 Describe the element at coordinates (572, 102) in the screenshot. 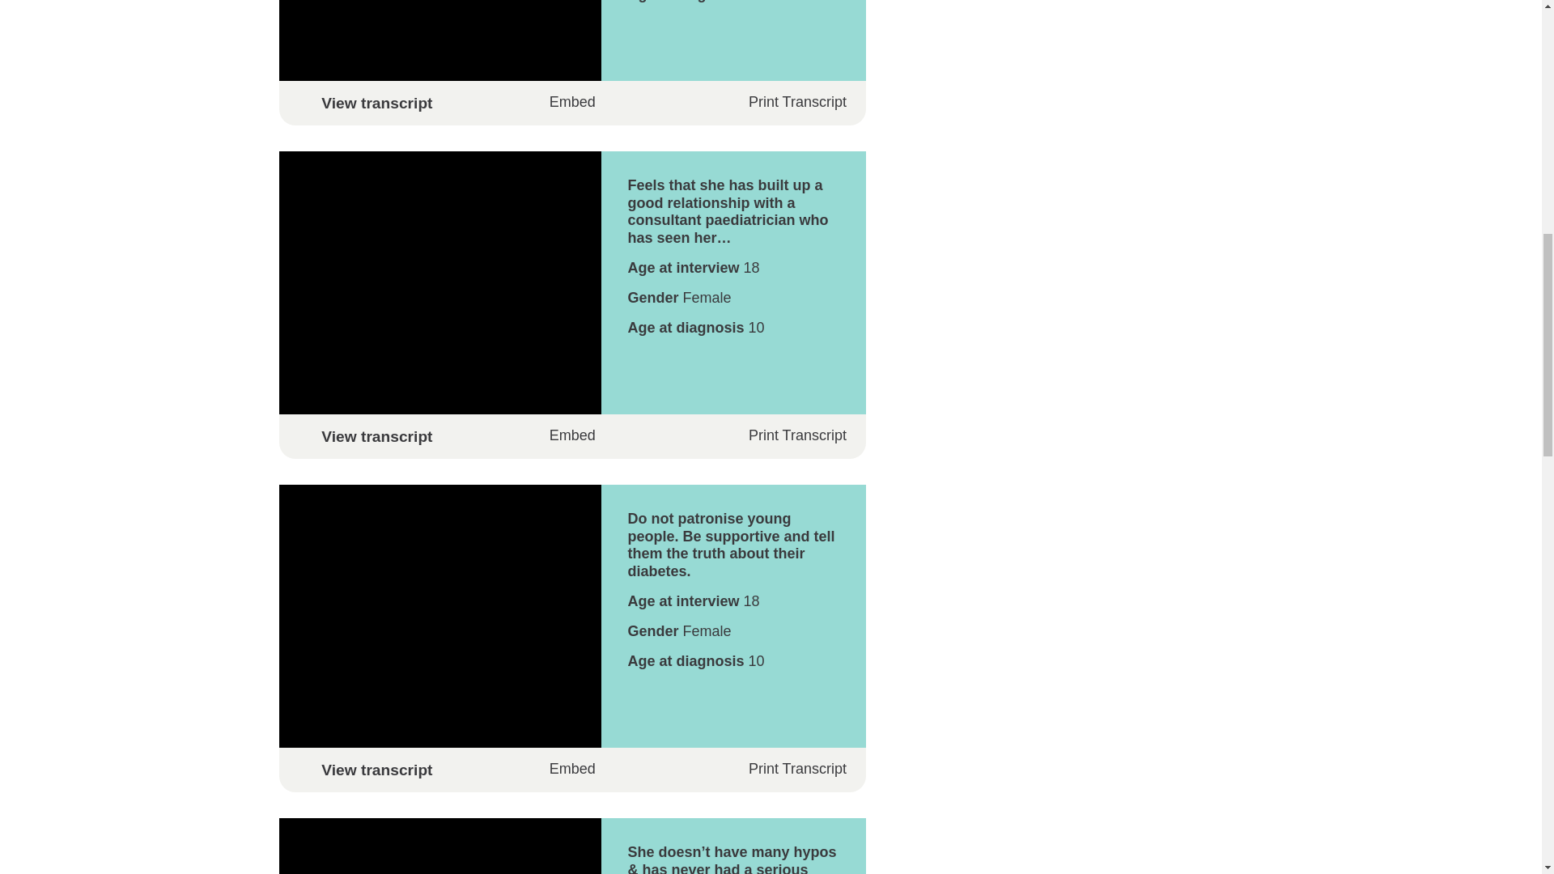

I see `Embed` at that location.